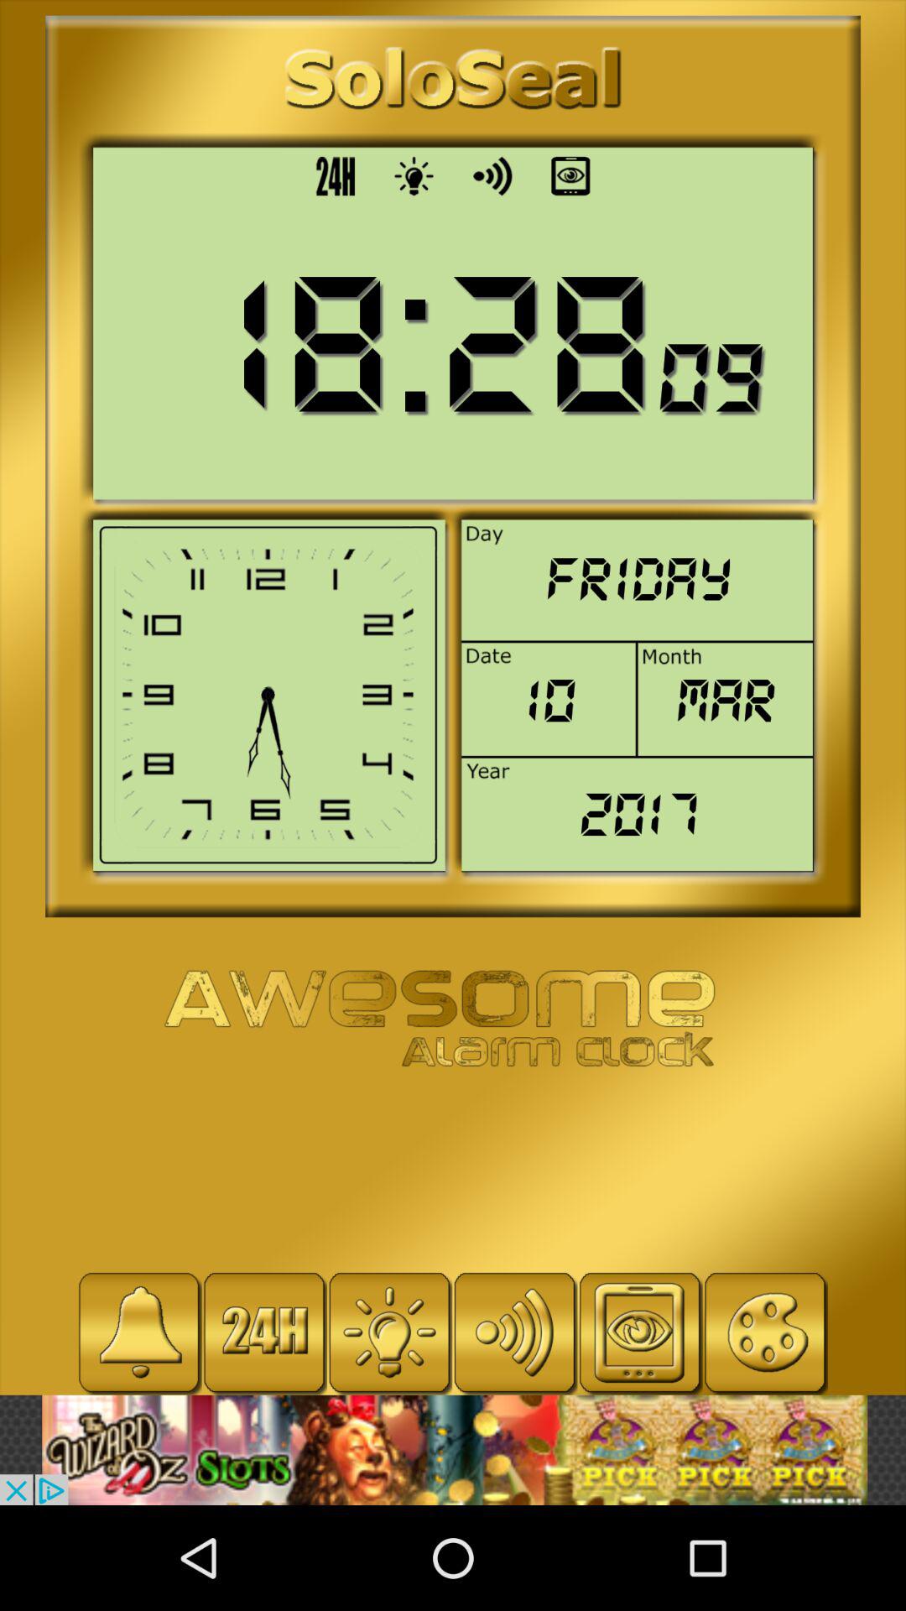 The height and width of the screenshot is (1611, 906). What do you see at coordinates (765, 1332) in the screenshot?
I see `open paint` at bounding box center [765, 1332].